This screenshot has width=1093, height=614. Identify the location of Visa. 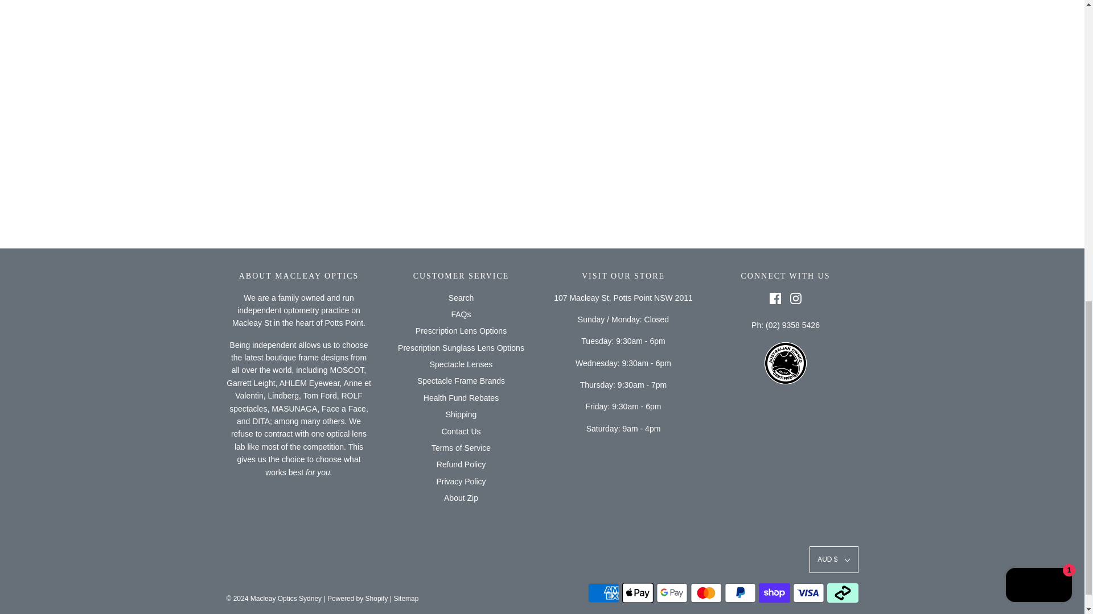
(808, 592).